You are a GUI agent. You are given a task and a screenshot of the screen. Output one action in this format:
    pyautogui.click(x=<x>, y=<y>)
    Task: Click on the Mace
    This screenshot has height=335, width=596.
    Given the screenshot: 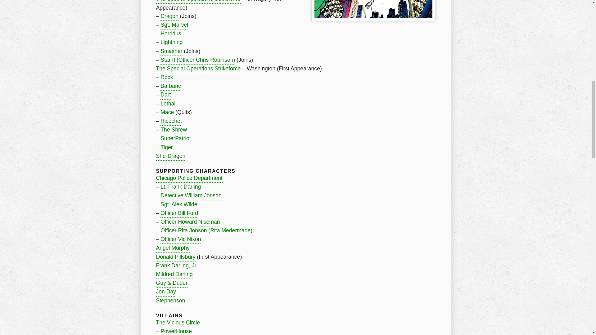 What is the action you would take?
    pyautogui.click(x=167, y=112)
    